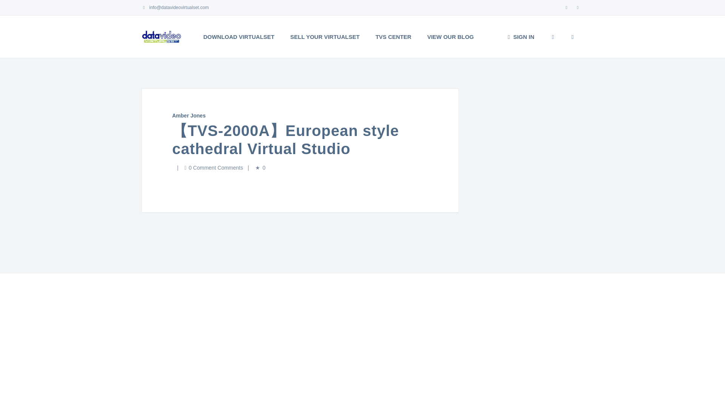 The width and height of the screenshot is (725, 408). I want to click on VIEW OUR BLOG, so click(450, 37).